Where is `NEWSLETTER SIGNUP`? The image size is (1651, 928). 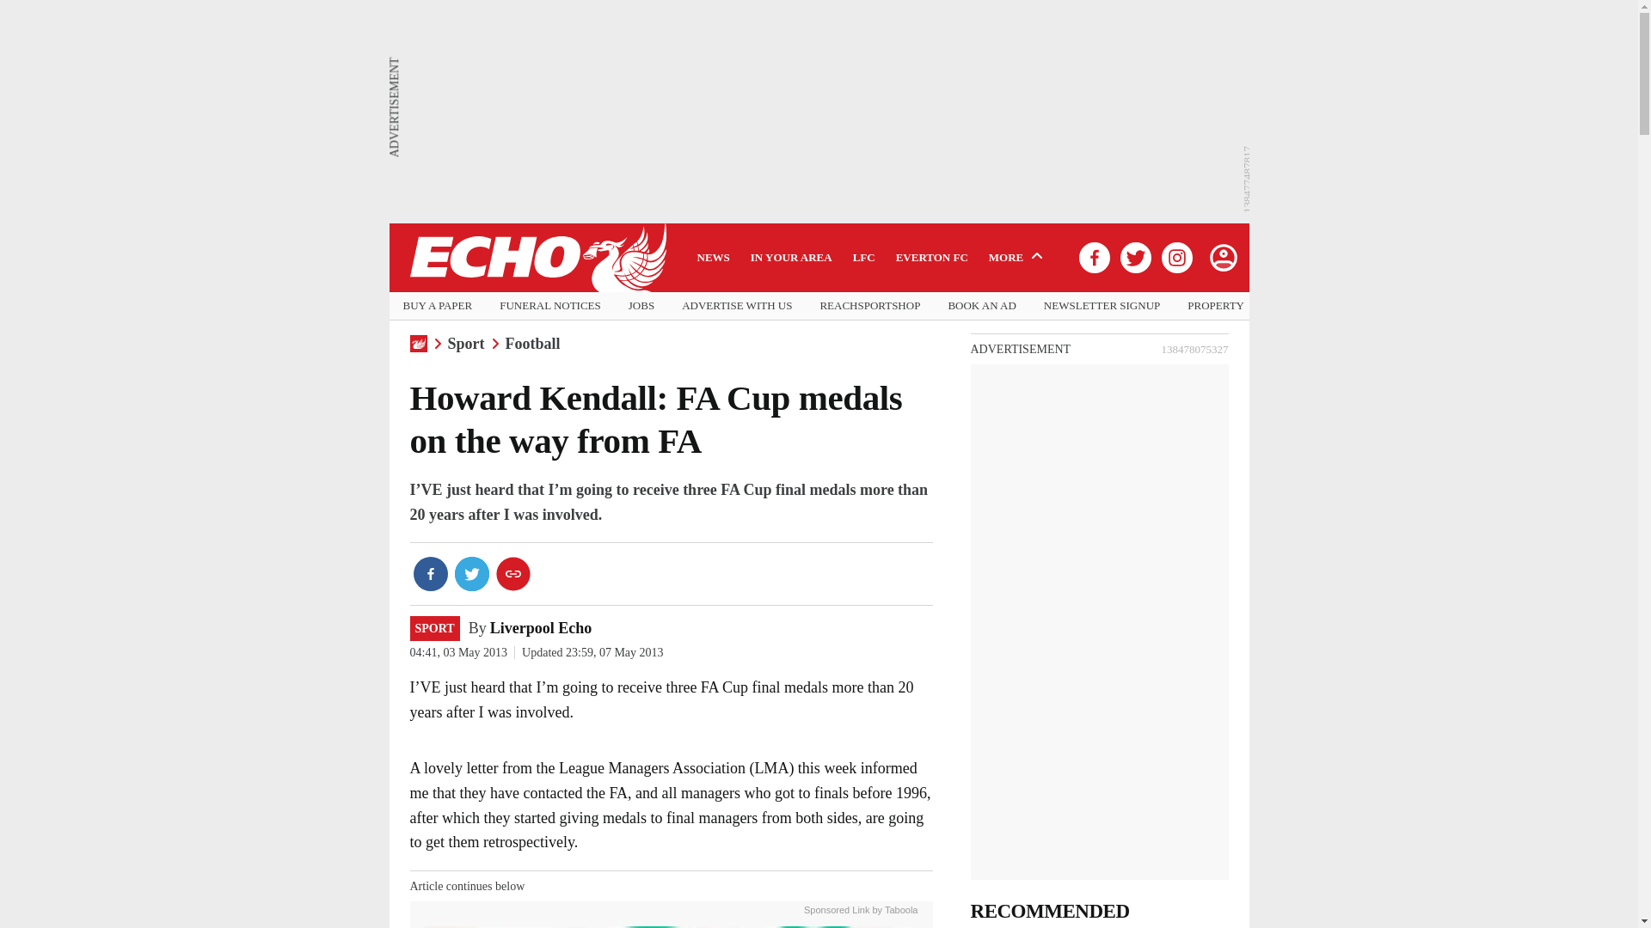 NEWSLETTER SIGNUP is located at coordinates (1102, 306).